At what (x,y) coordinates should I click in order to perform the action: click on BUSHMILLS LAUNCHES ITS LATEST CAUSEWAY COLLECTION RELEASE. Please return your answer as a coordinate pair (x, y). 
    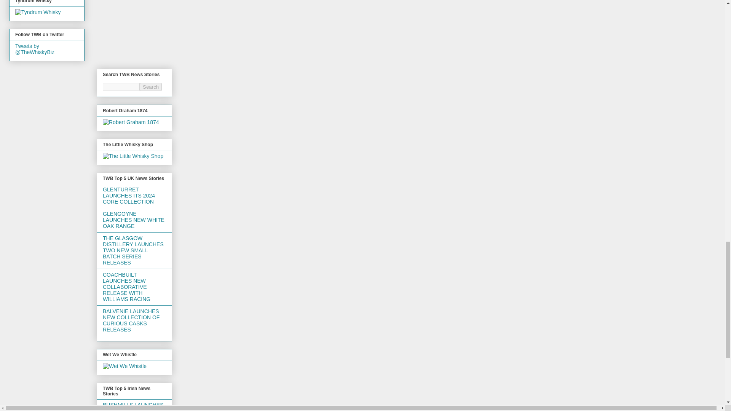
    Looking at the image, I should click on (133, 406).